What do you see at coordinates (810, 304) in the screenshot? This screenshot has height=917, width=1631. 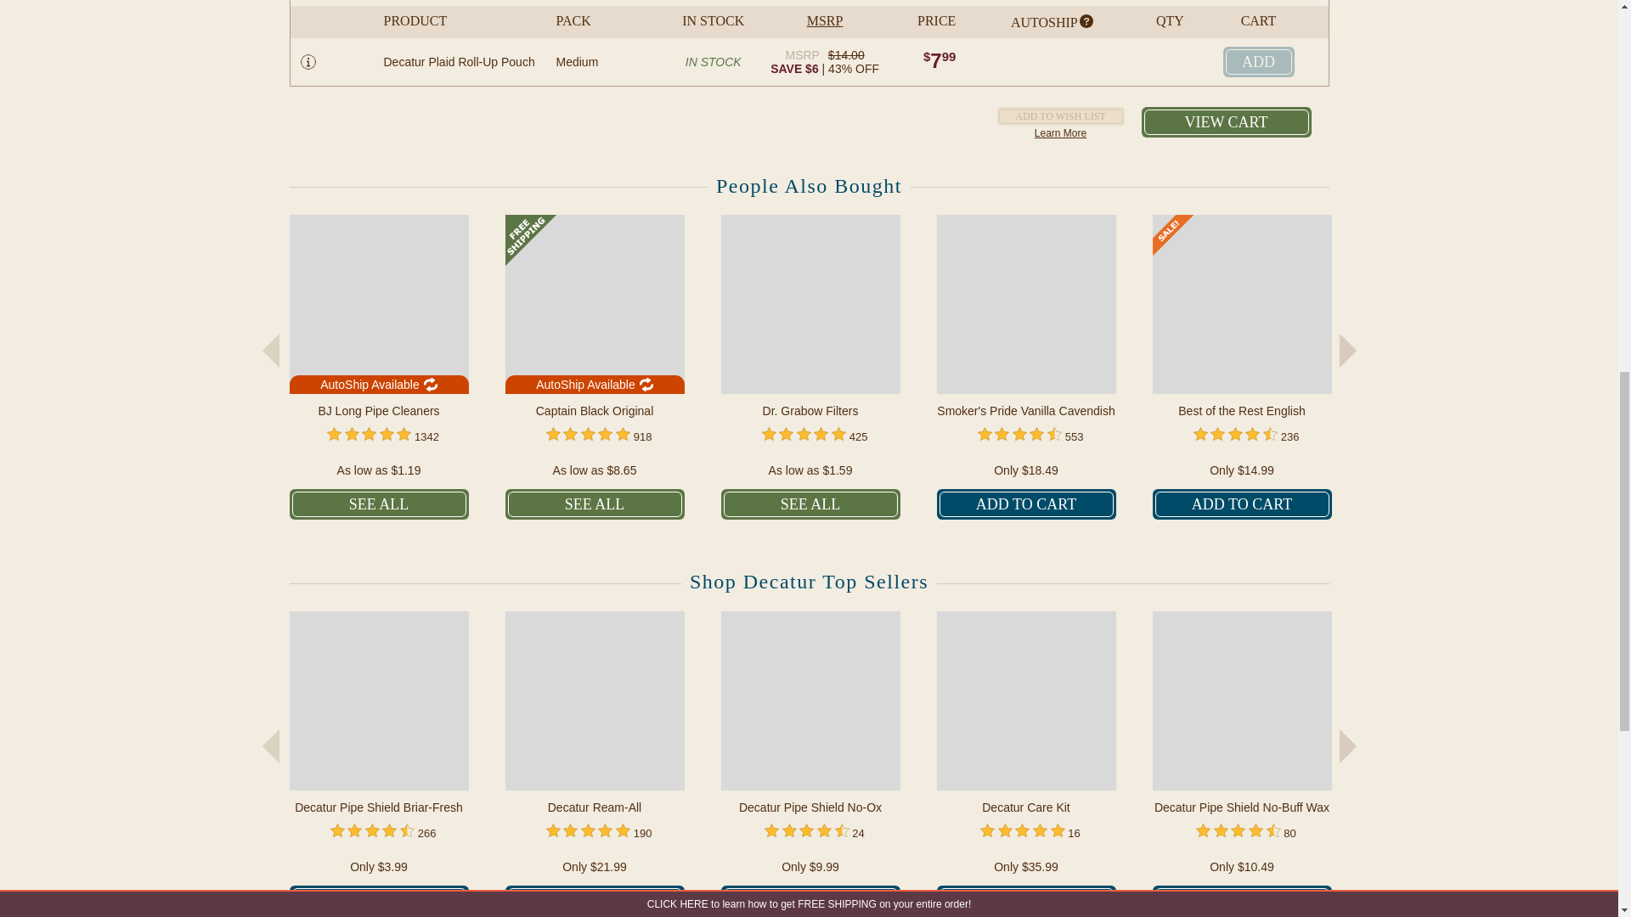 I see `Dr. Grabow Pipe Filters` at bounding box center [810, 304].